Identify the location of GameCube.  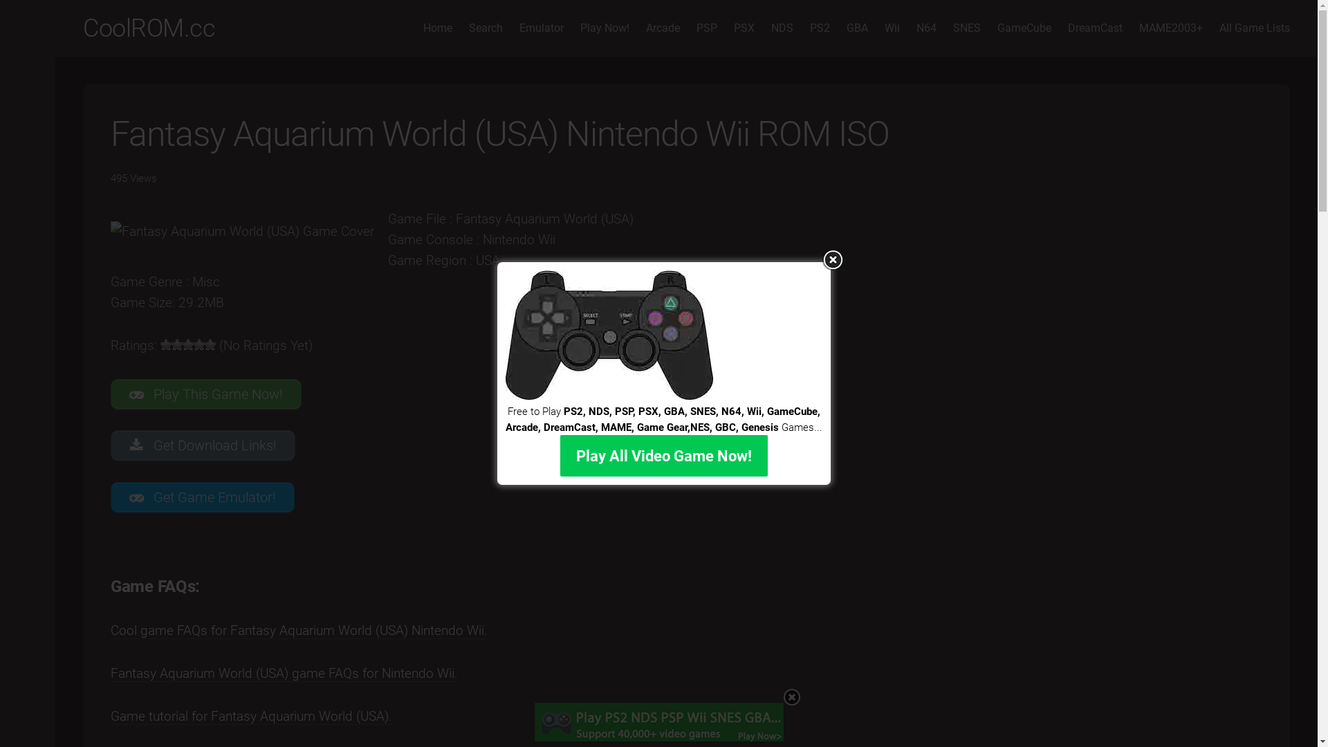
(1024, 28).